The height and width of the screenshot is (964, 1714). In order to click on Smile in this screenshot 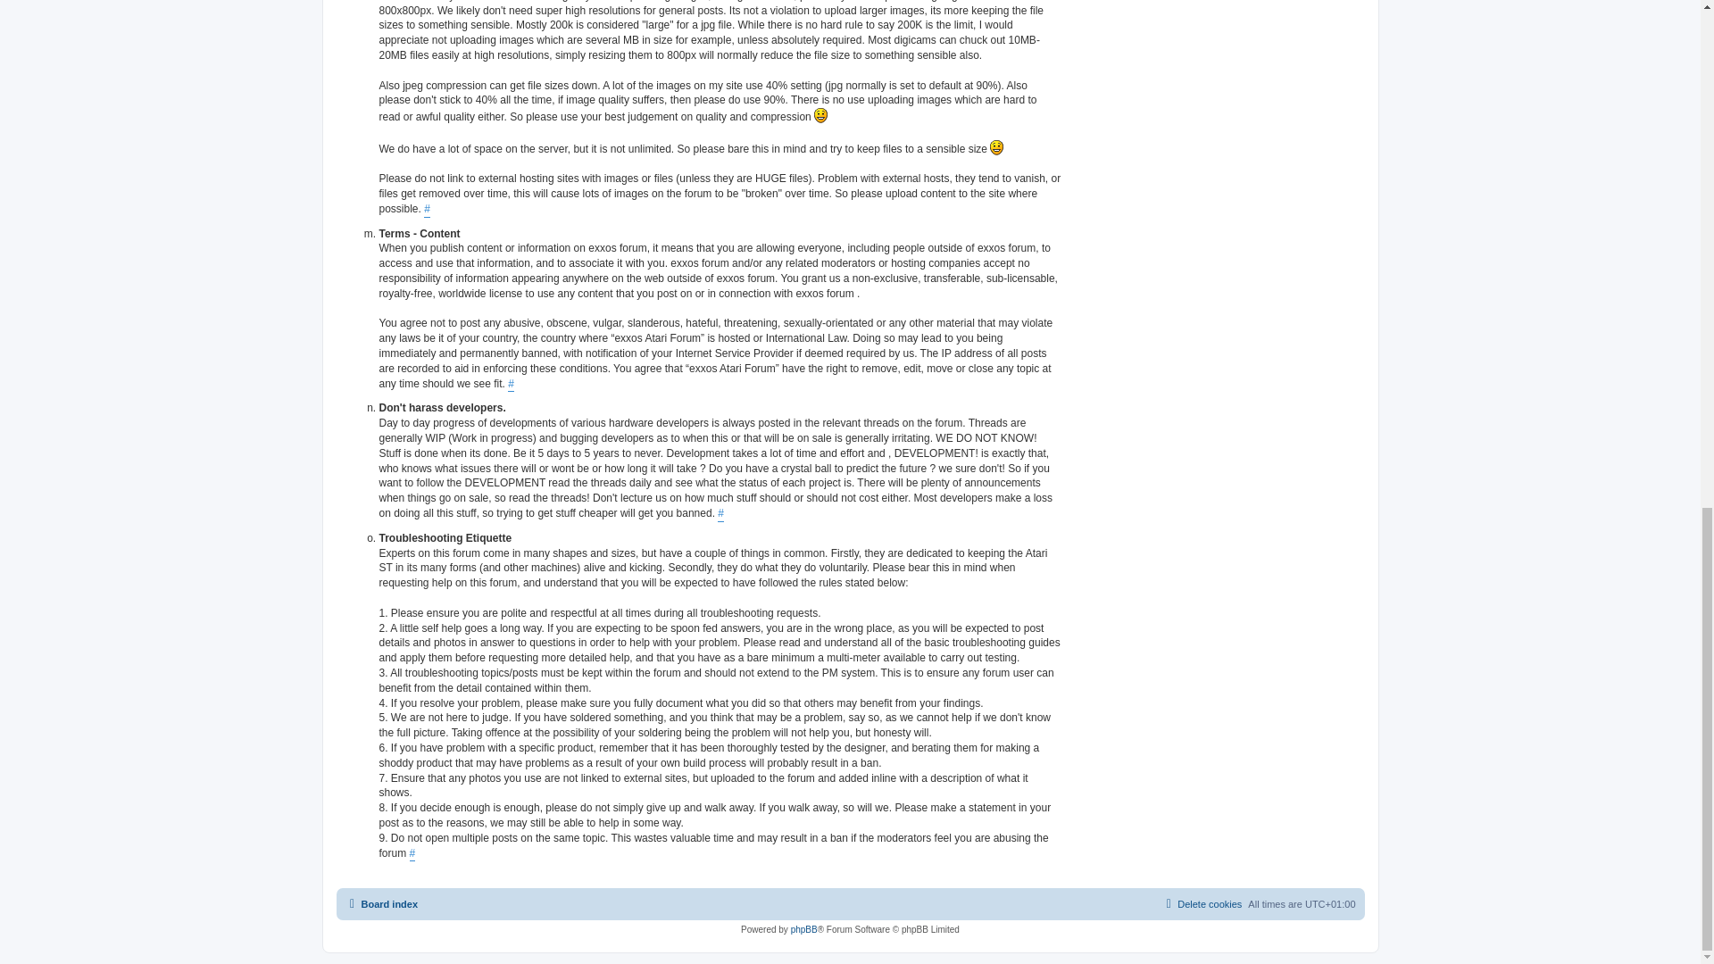, I will do `click(996, 146)`.